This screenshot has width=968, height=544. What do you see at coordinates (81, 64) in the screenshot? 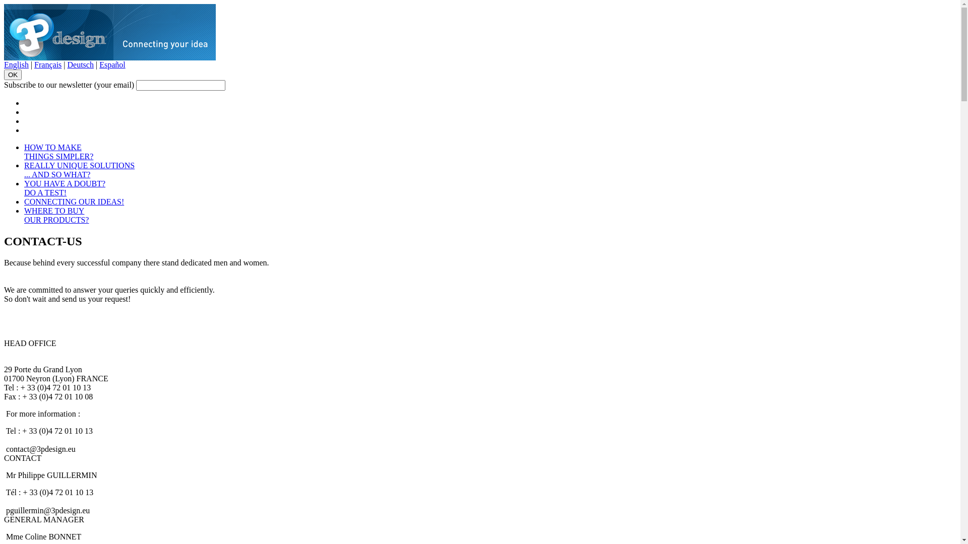
I see `Deutsch` at bounding box center [81, 64].